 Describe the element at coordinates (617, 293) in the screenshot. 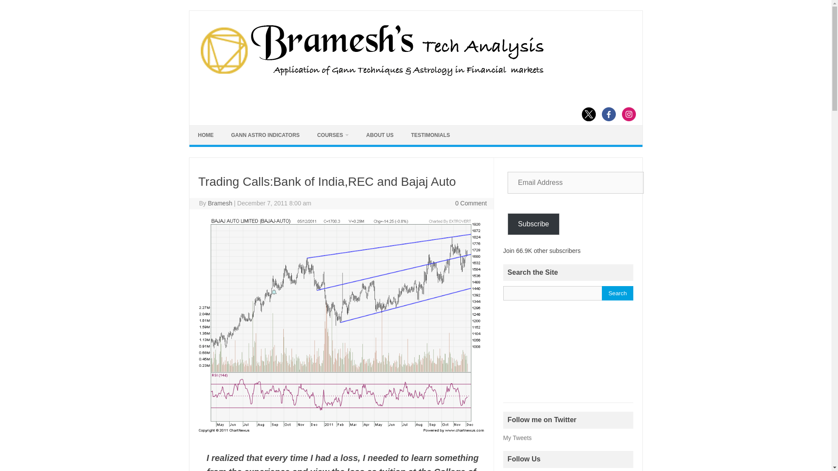

I see `Search` at that location.